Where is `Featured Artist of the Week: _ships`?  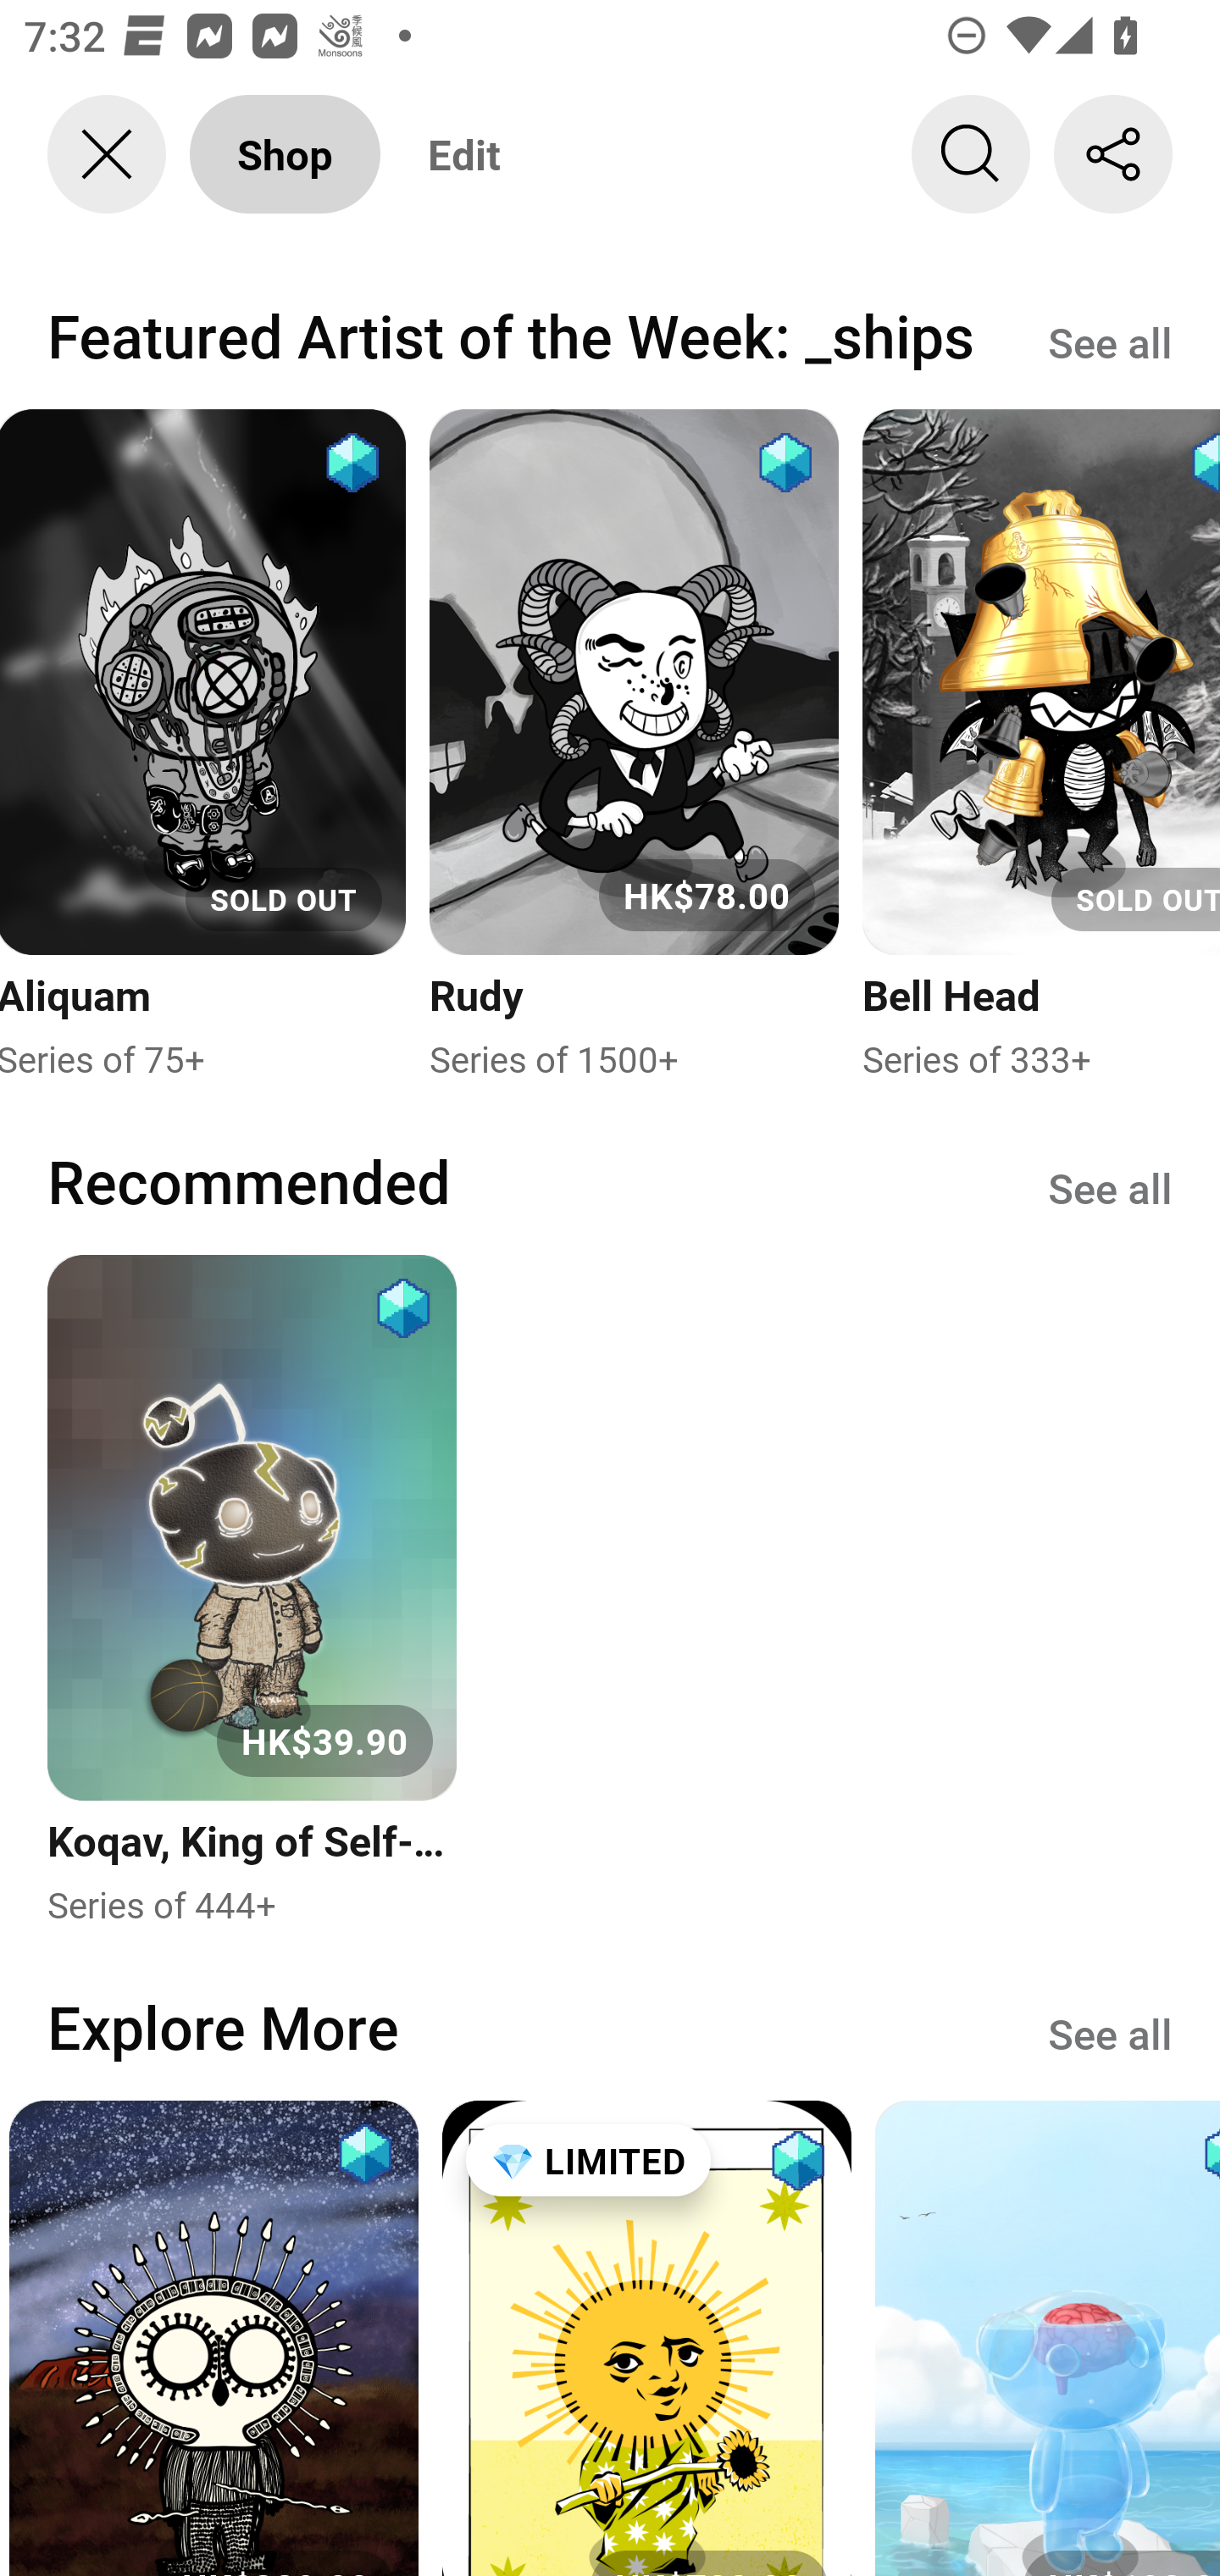 Featured Artist of the Week: _ships is located at coordinates (511, 335).